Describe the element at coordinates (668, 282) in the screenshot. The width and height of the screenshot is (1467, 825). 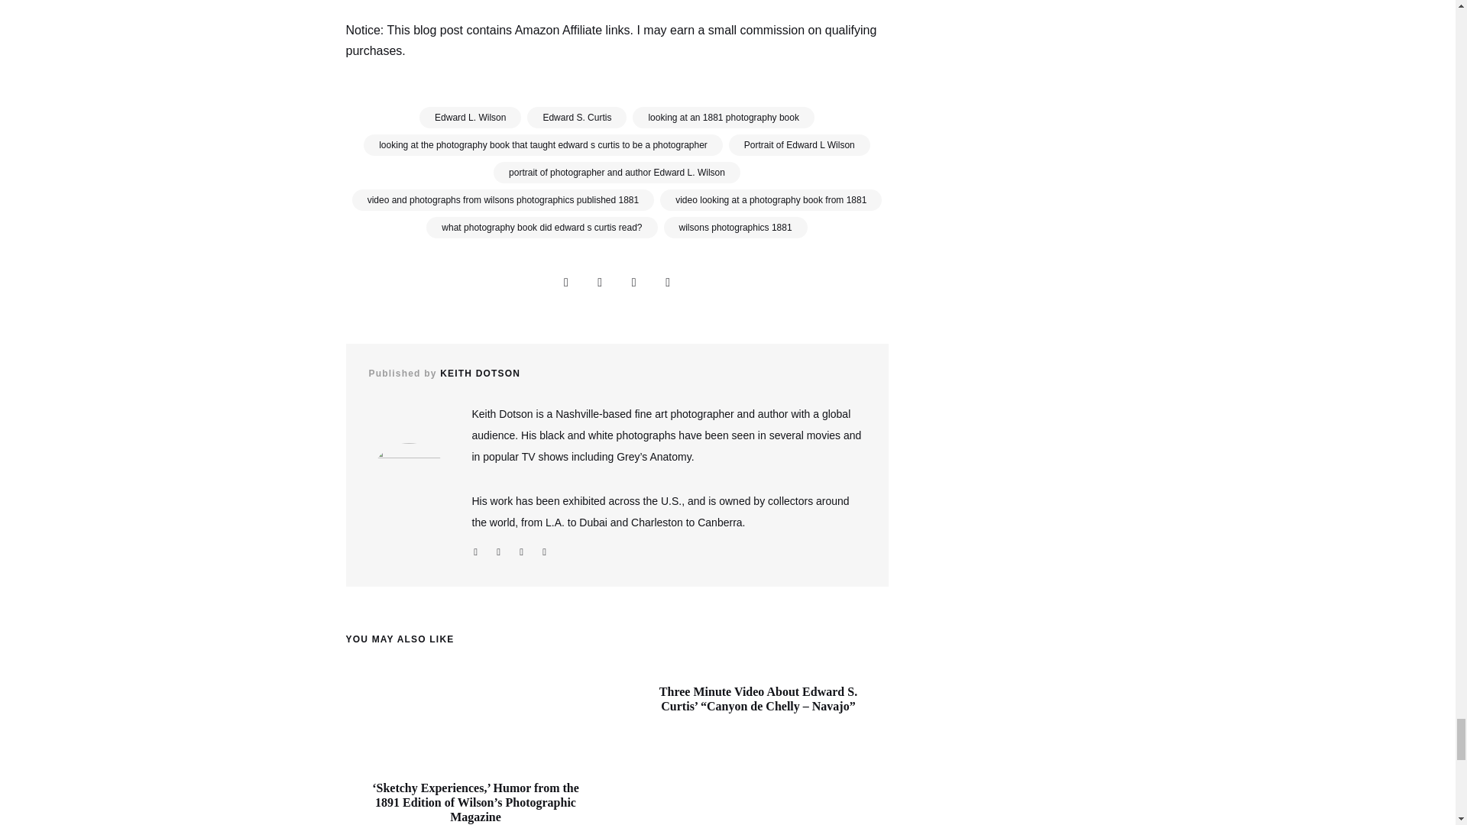
I see `Pinterest` at that location.